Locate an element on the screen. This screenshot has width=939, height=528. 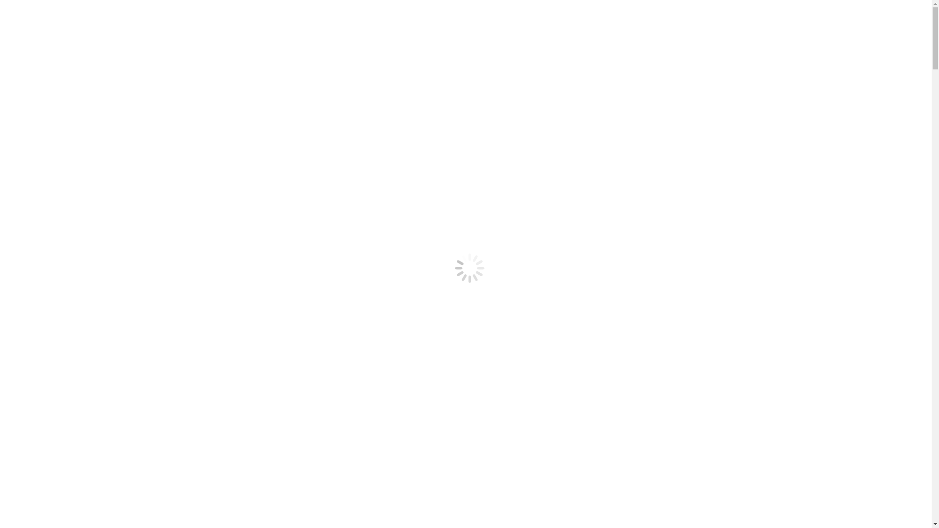
Testimonials is located at coordinates (63, 311).